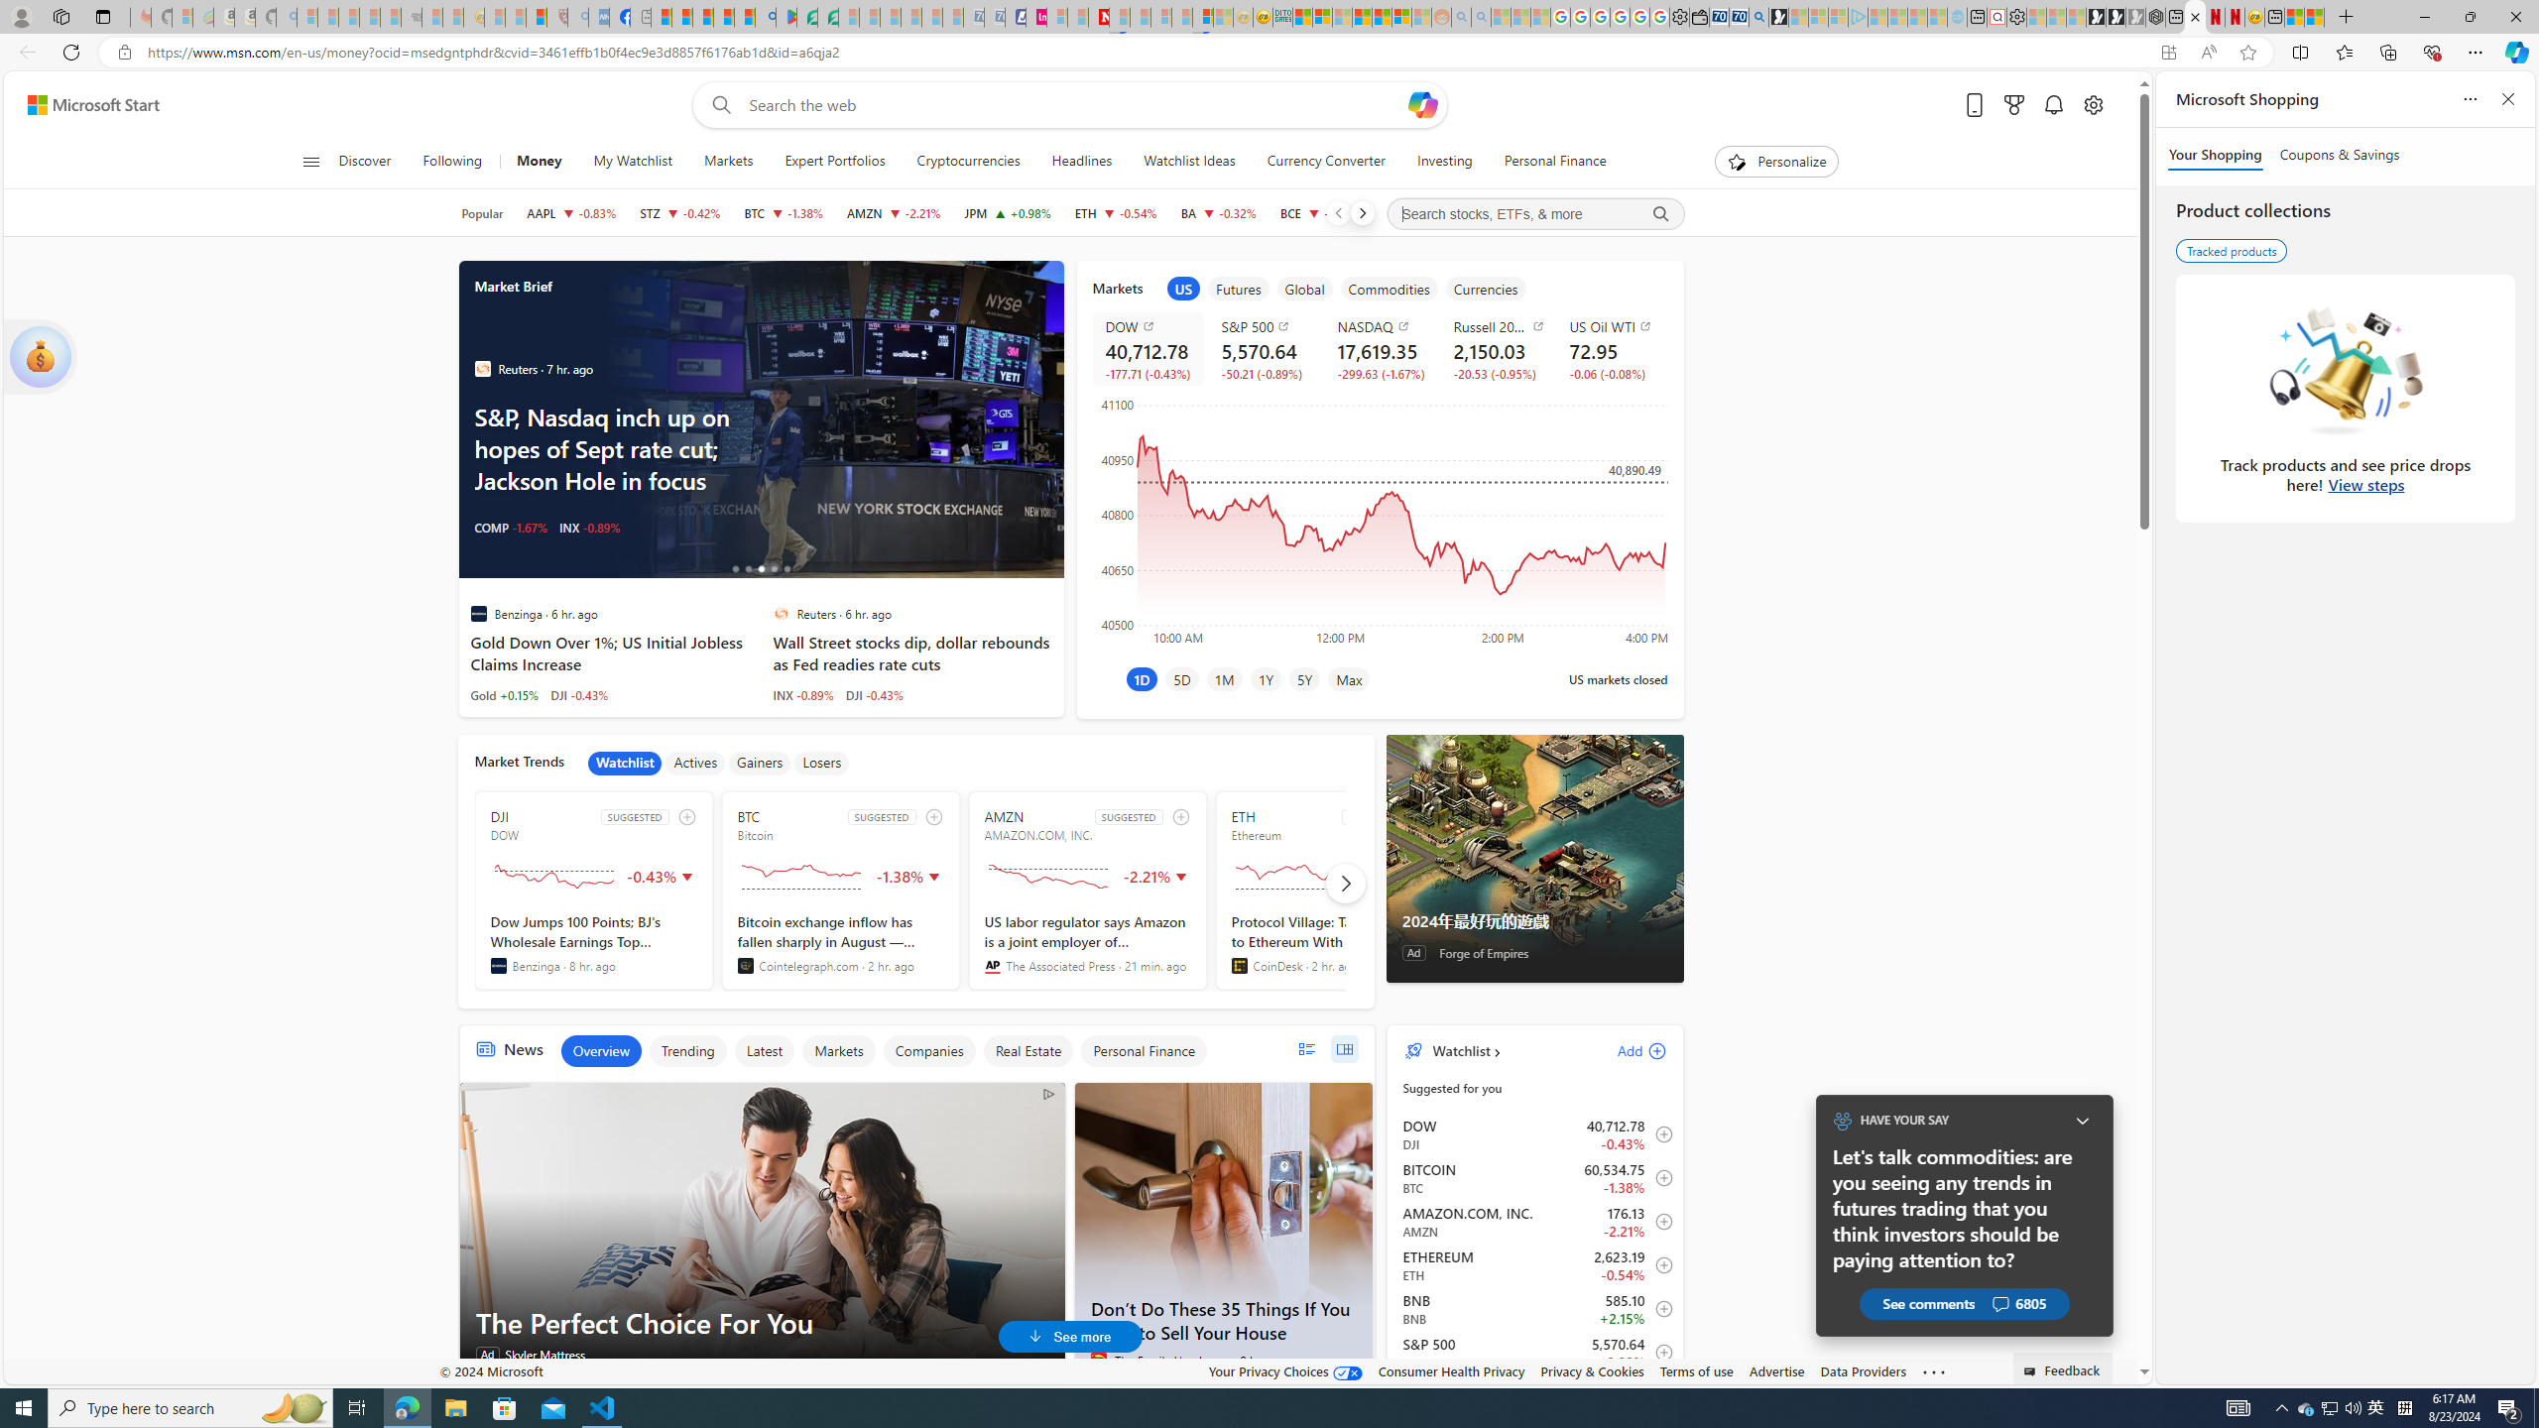 The height and width of the screenshot is (1428, 2539). Describe the element at coordinates (829, 17) in the screenshot. I see `Microsoft Word - consumer-privacy address update 2.2021` at that location.